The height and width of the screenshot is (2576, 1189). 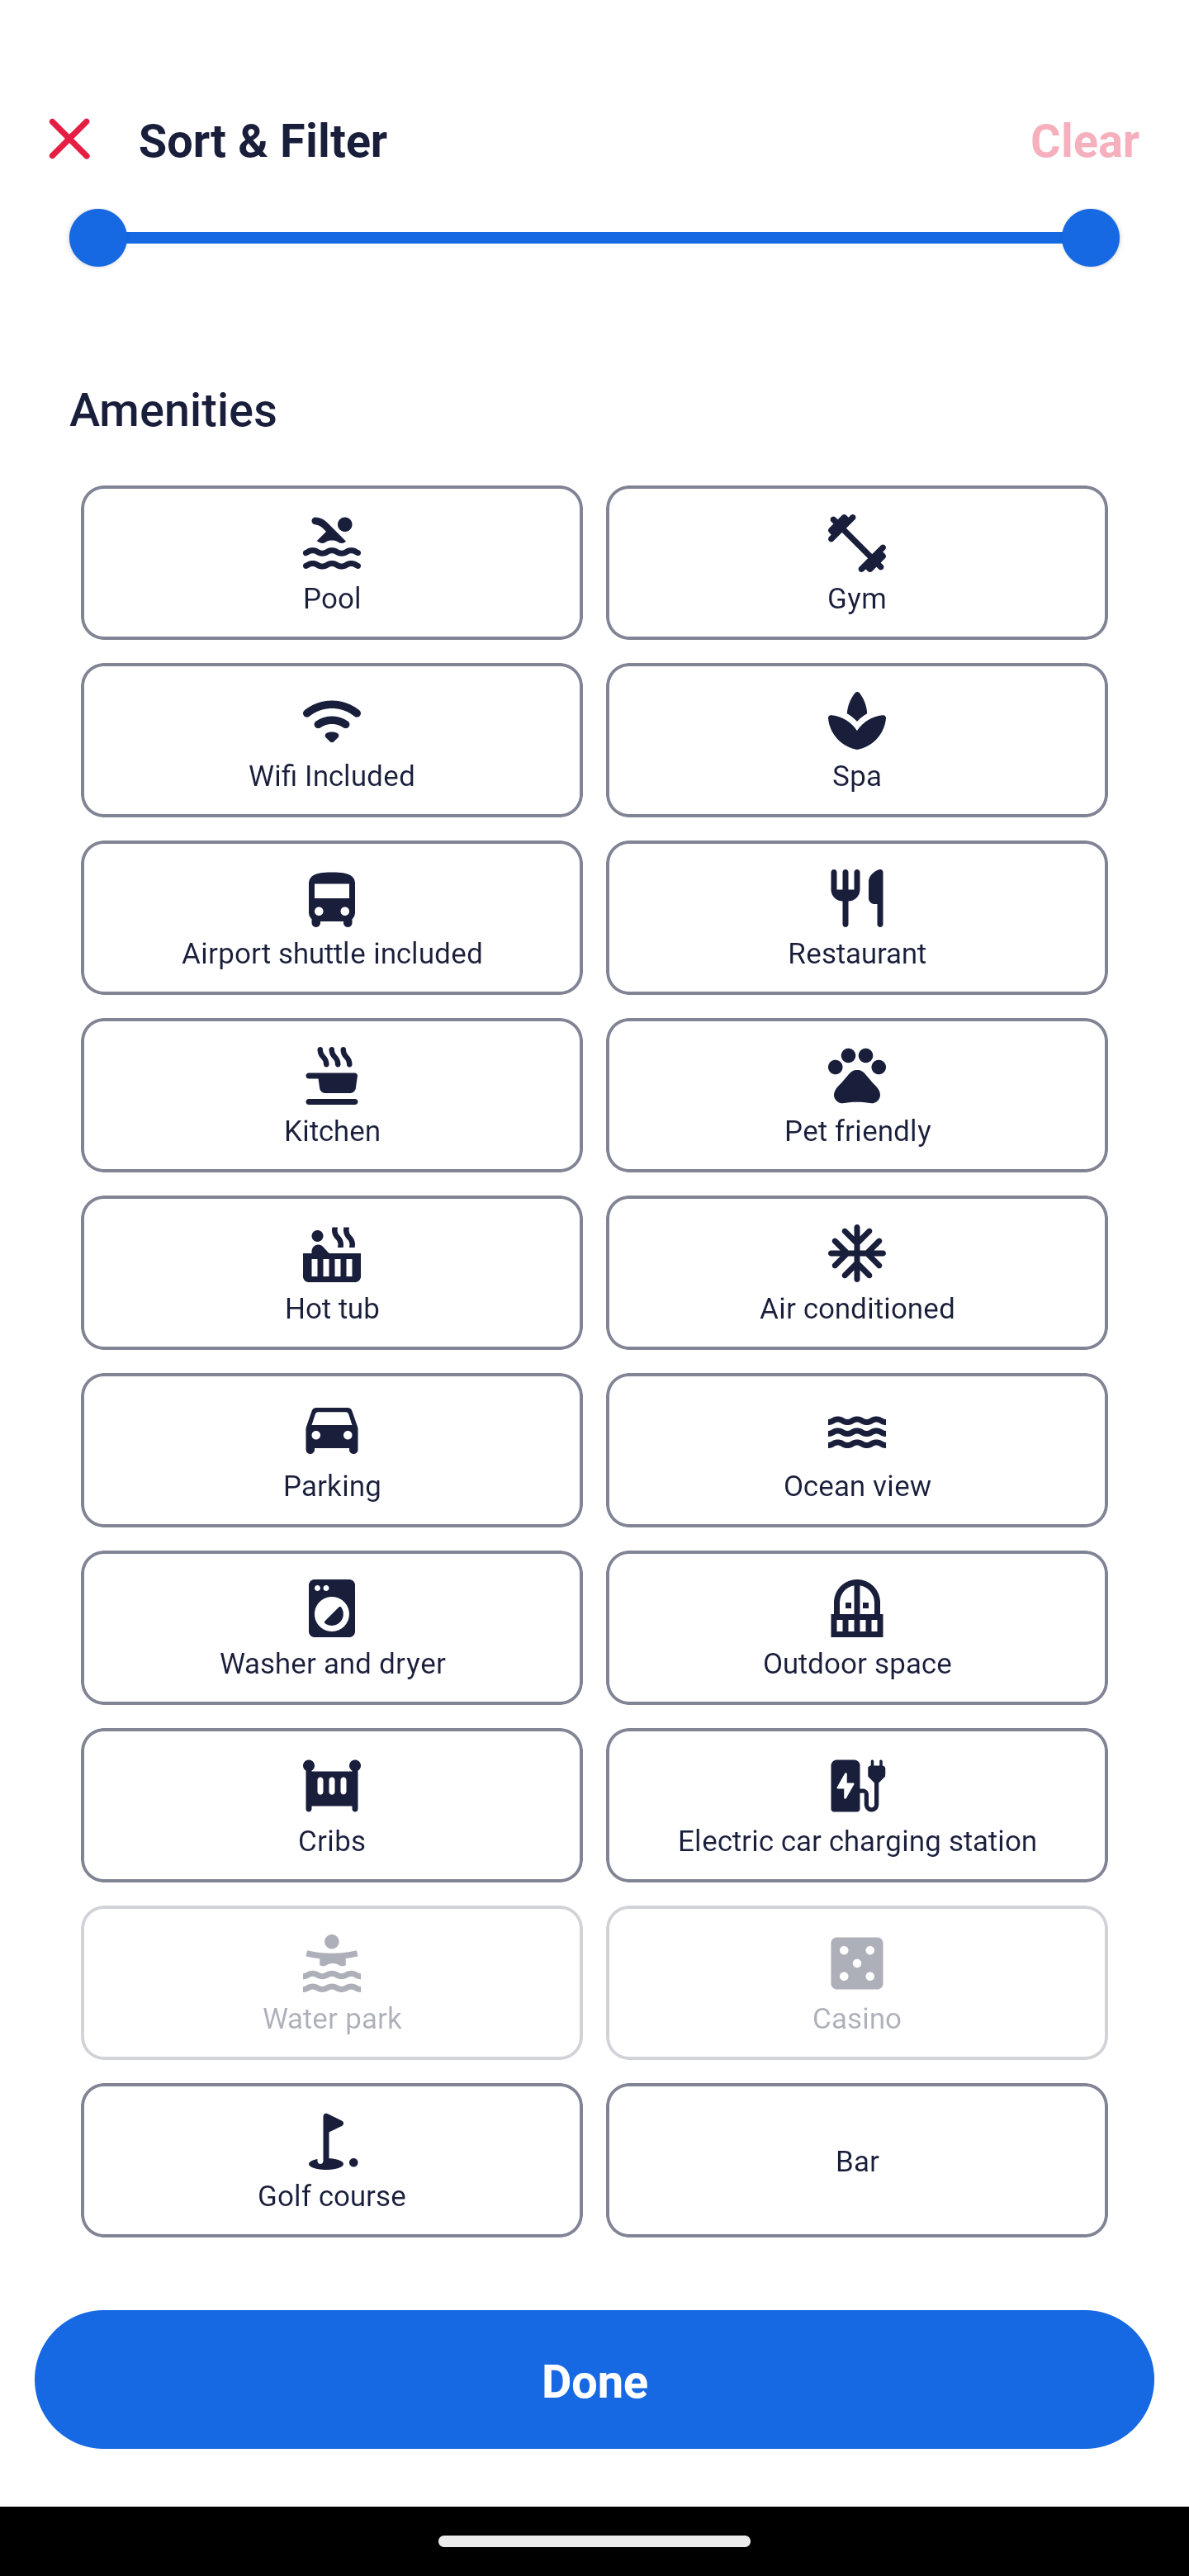 What do you see at coordinates (331, 1095) in the screenshot?
I see `Kitchen` at bounding box center [331, 1095].